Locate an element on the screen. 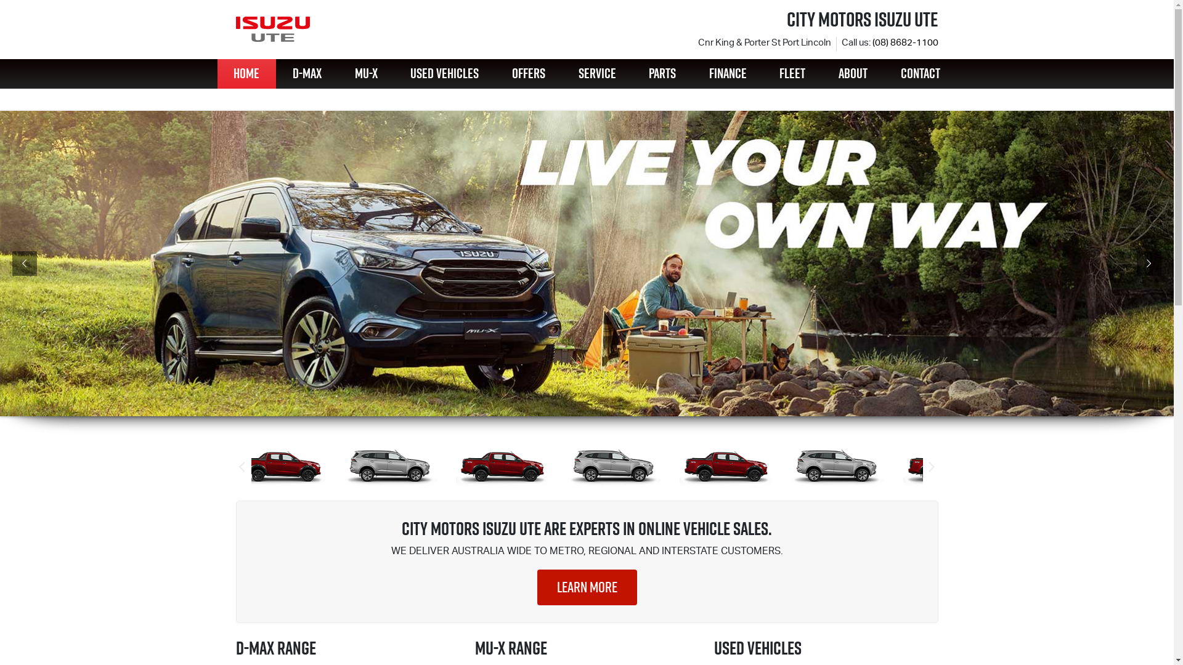  LEARN MORE is located at coordinates (587, 587).